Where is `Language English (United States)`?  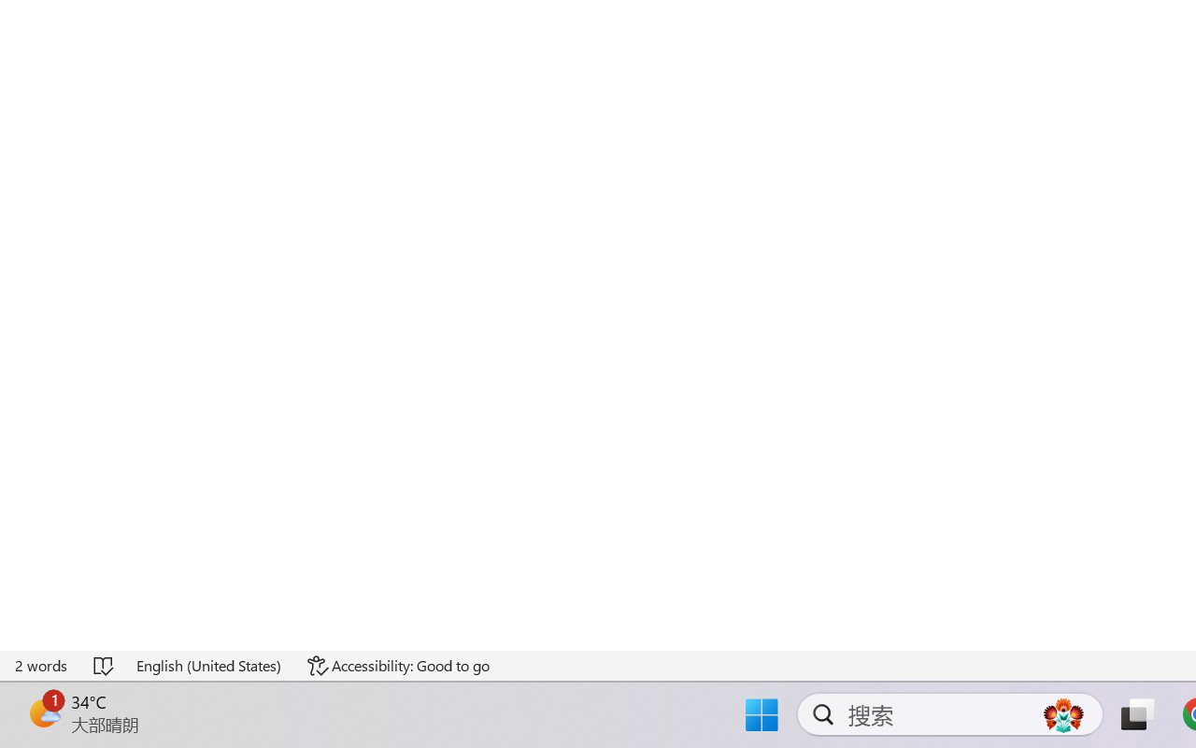 Language English (United States) is located at coordinates (209, 666).